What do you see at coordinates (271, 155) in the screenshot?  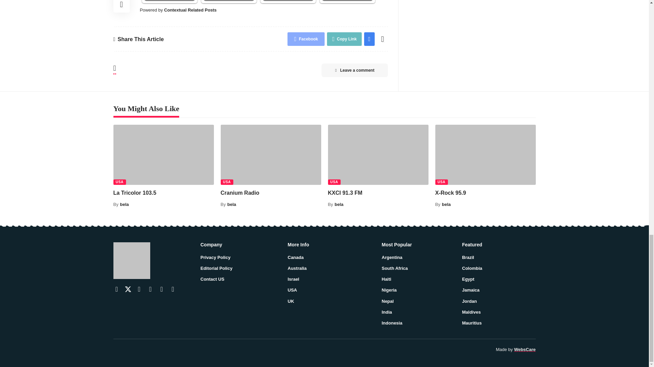 I see `Cranium Radio` at bounding box center [271, 155].